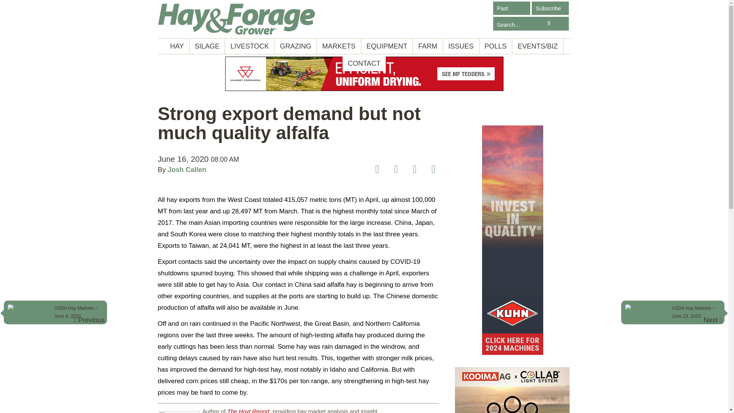 This screenshot has width=734, height=413. Describe the element at coordinates (550, 8) in the screenshot. I see `Subscribe` at that location.